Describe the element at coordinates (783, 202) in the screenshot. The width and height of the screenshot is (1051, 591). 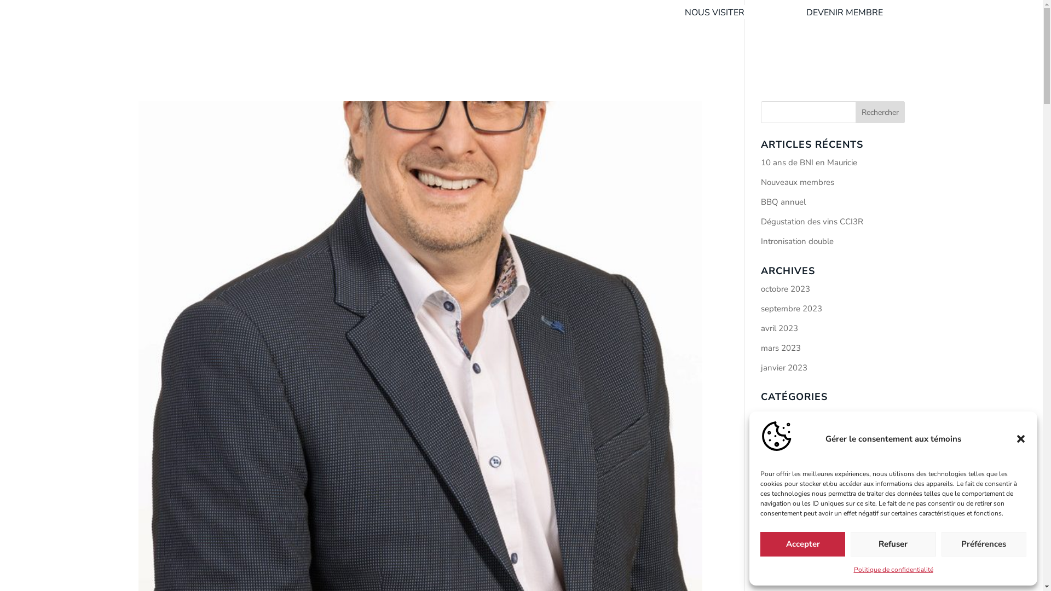
I see `BBQ annuel` at that location.